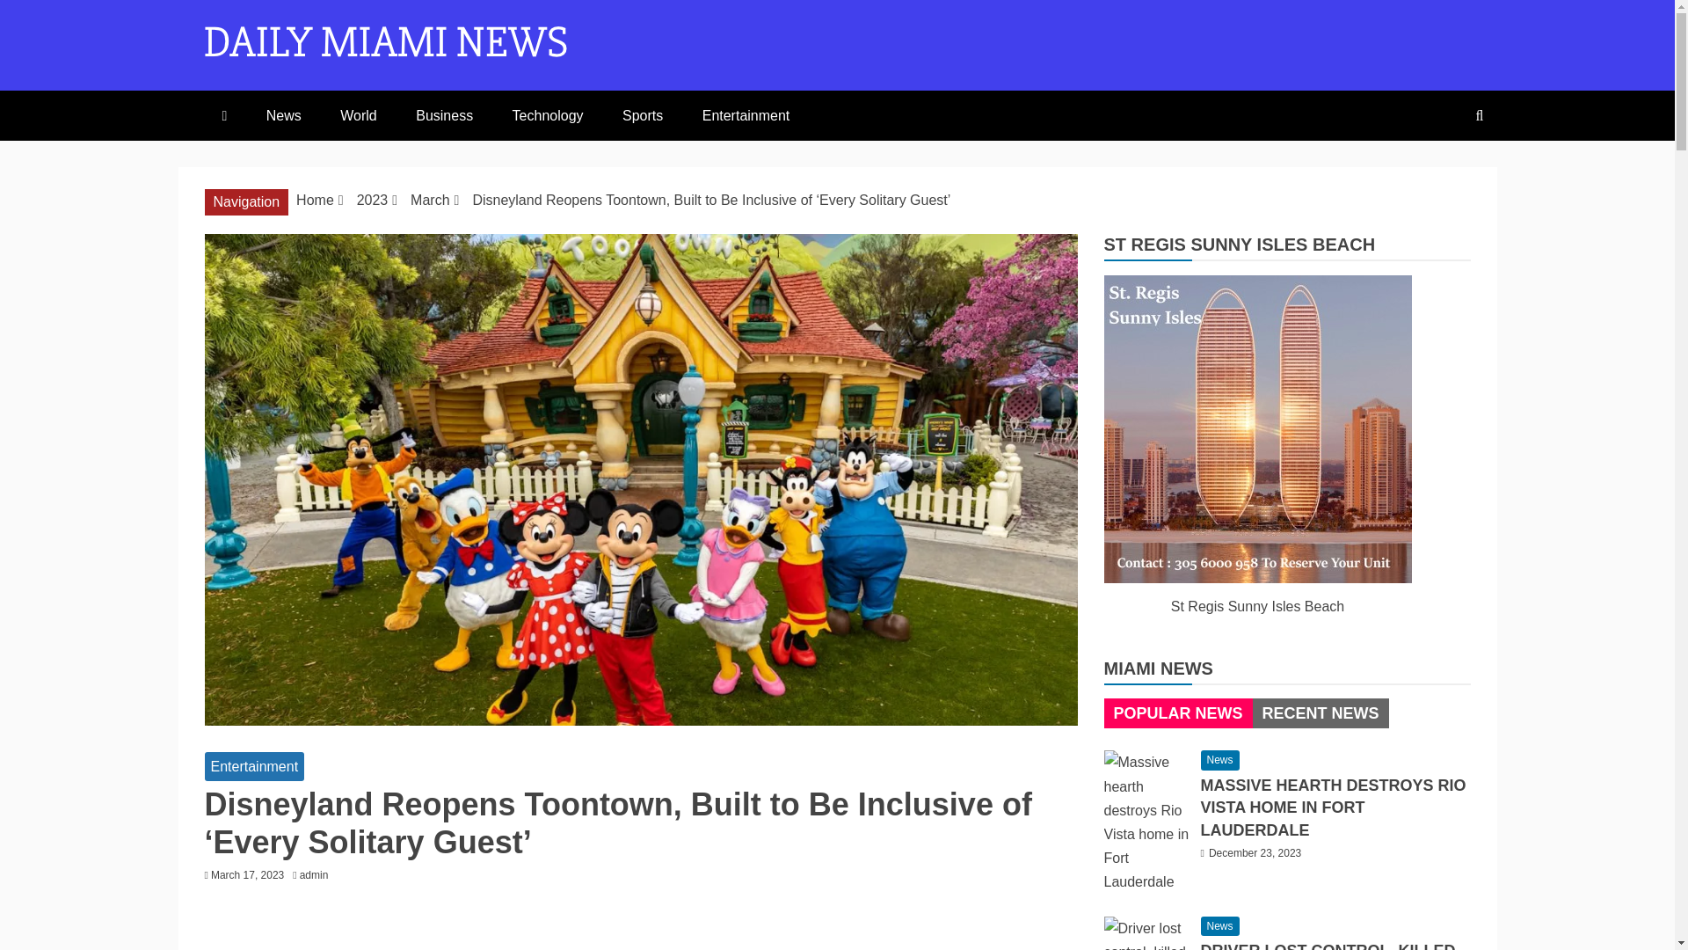 The height and width of the screenshot is (950, 1688). Describe the element at coordinates (642, 114) in the screenshot. I see `Sports` at that location.